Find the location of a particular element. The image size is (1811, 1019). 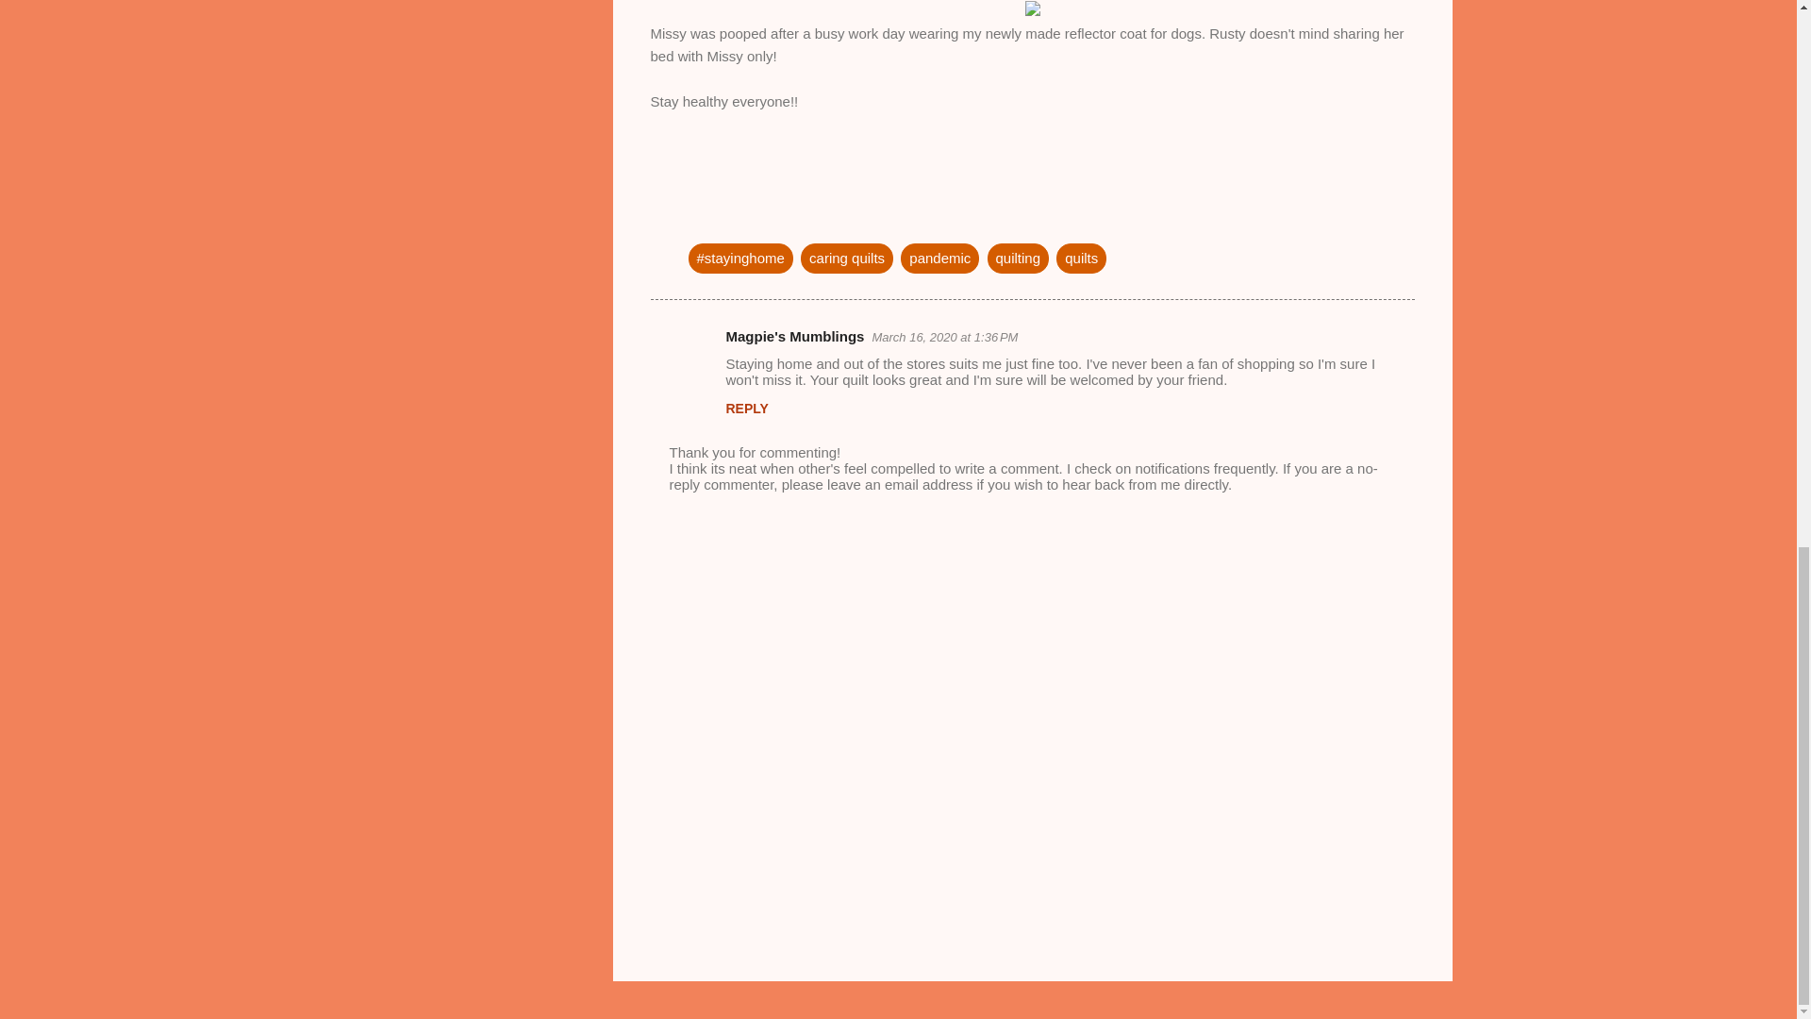

Magpie's Mumblings is located at coordinates (795, 336).